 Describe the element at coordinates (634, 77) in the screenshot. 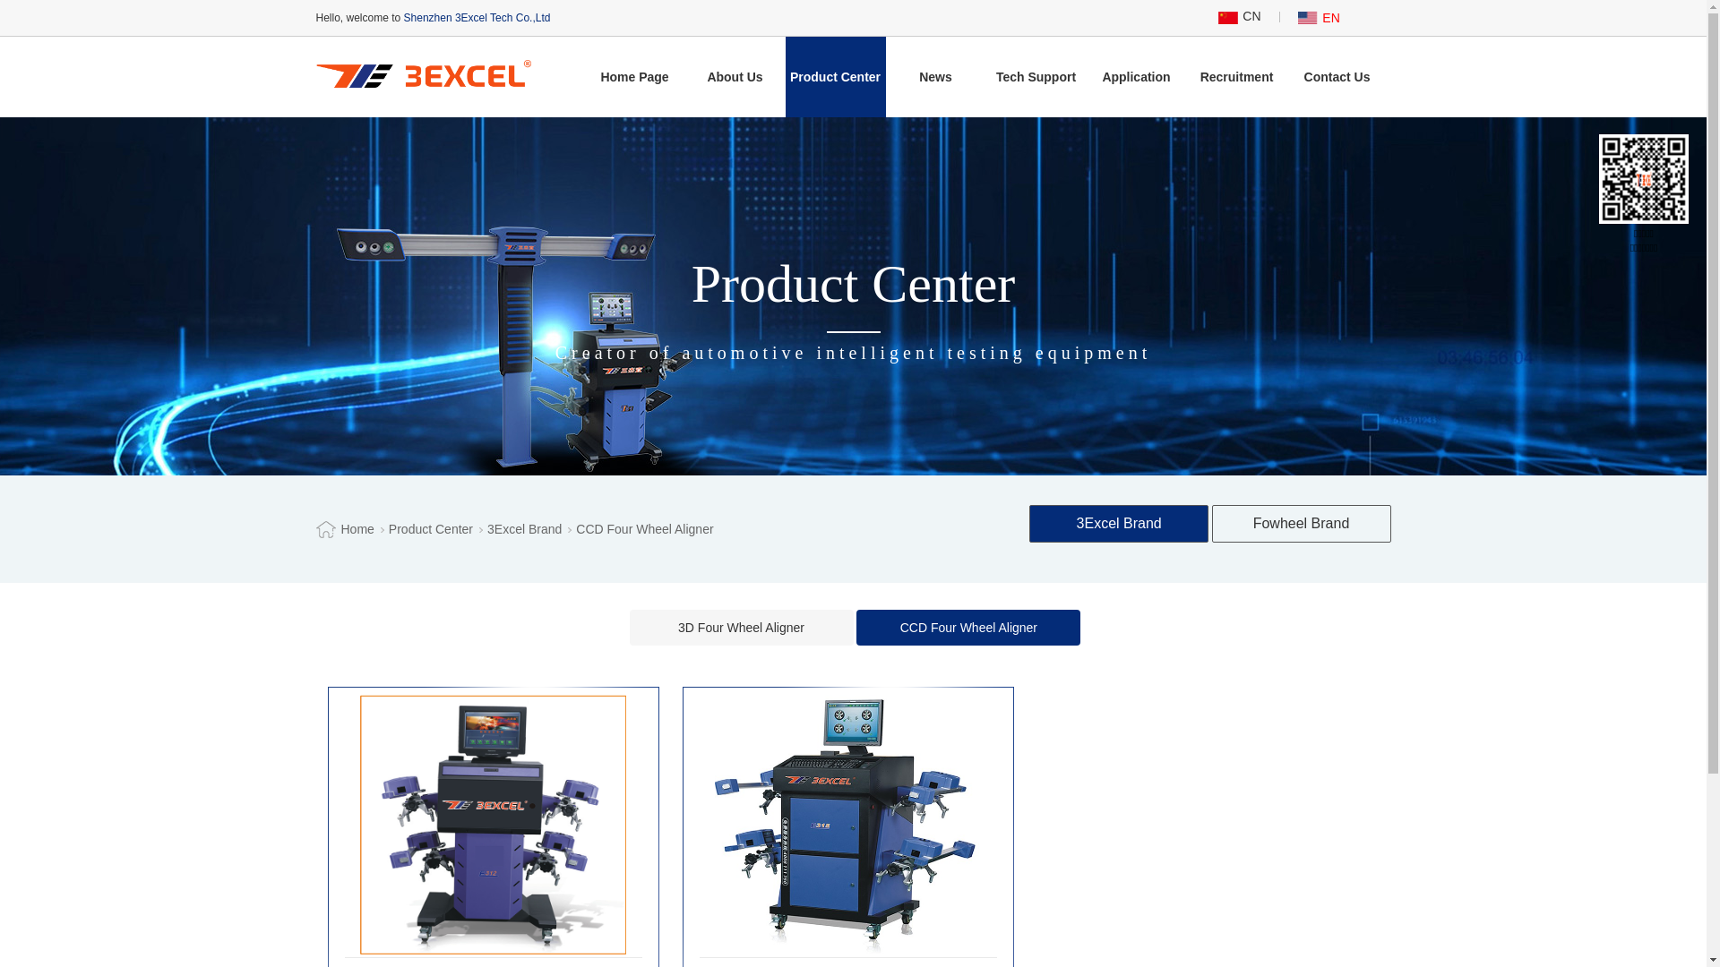

I see `Home Page` at that location.